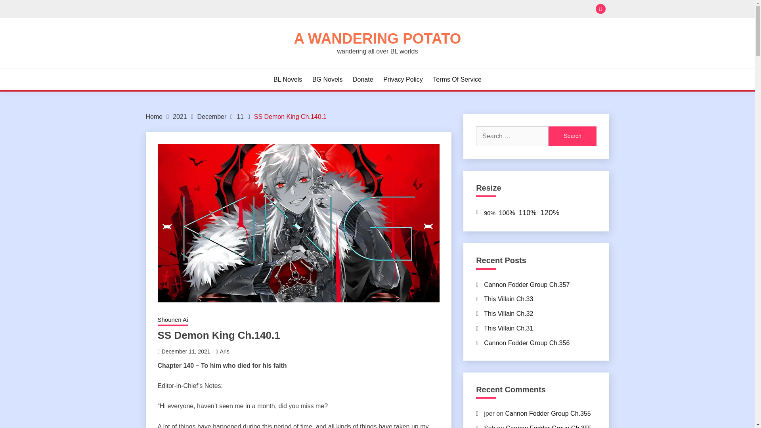 The width and height of the screenshot is (761, 428). I want to click on 11, so click(240, 117).